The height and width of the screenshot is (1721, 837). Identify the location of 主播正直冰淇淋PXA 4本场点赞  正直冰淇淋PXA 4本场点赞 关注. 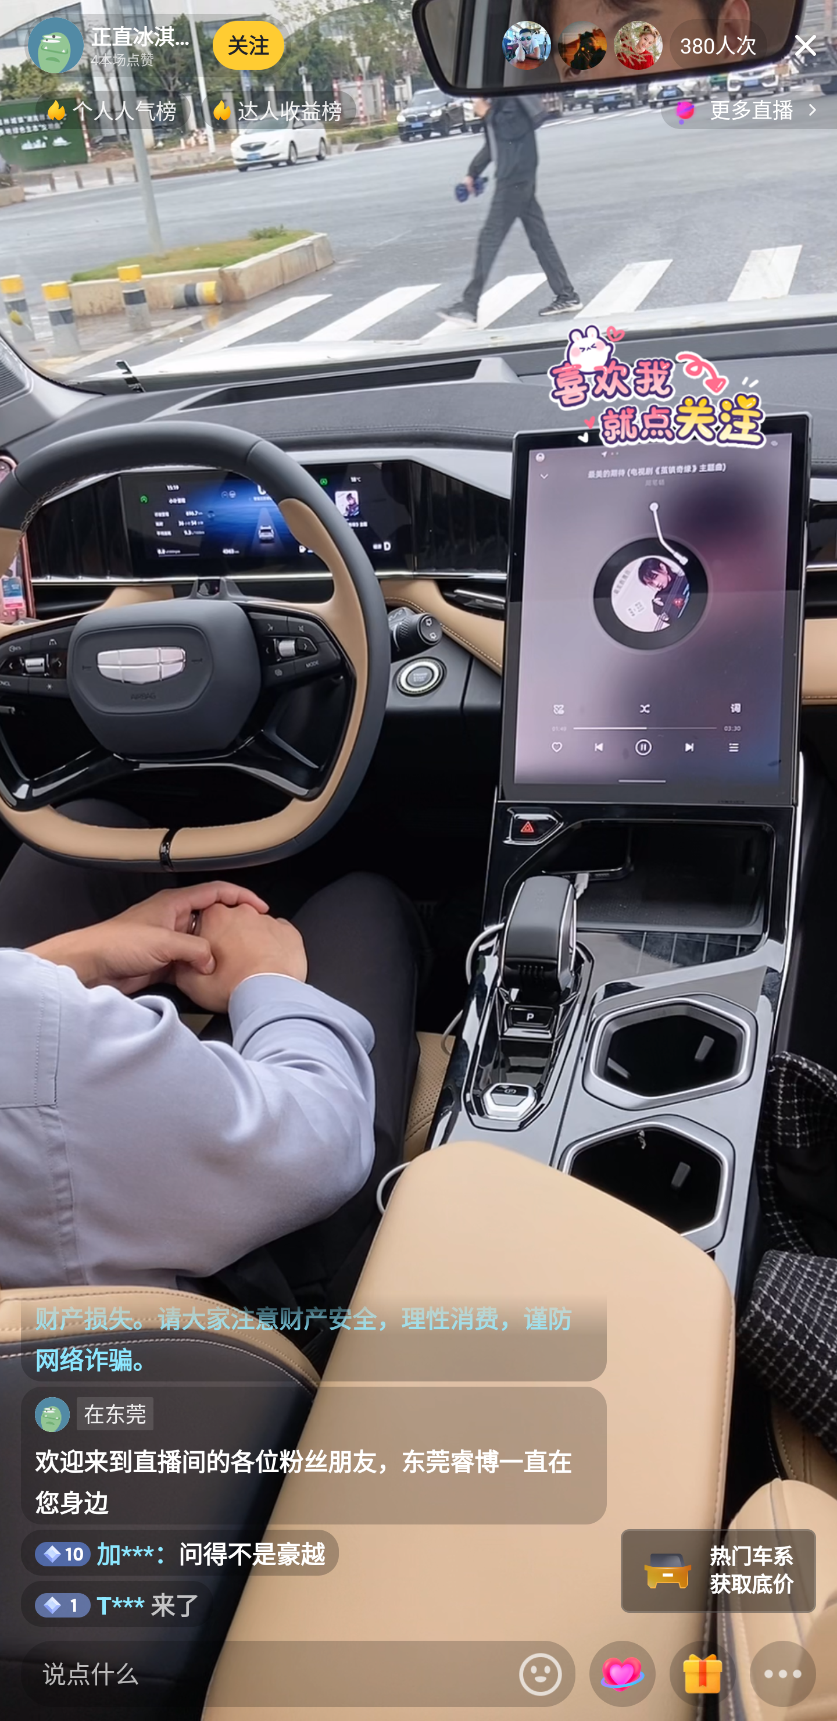
(158, 45).